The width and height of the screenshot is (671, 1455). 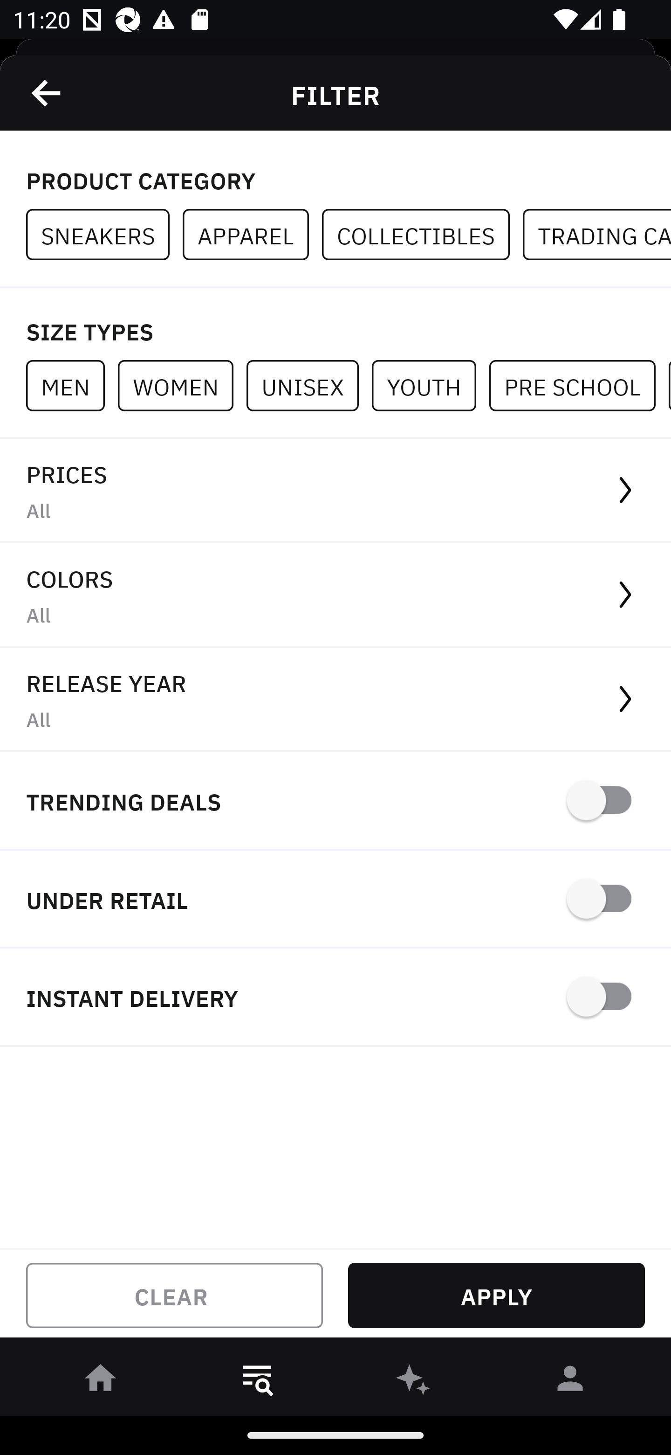 What do you see at coordinates (335, 998) in the screenshot?
I see `INSTANT DELIVERY` at bounding box center [335, 998].